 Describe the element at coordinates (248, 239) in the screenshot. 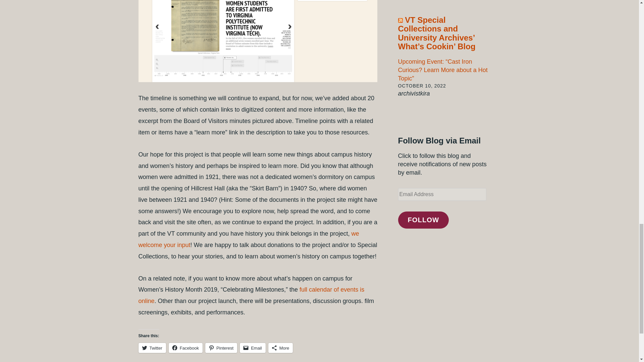

I see `we welcome your input` at that location.